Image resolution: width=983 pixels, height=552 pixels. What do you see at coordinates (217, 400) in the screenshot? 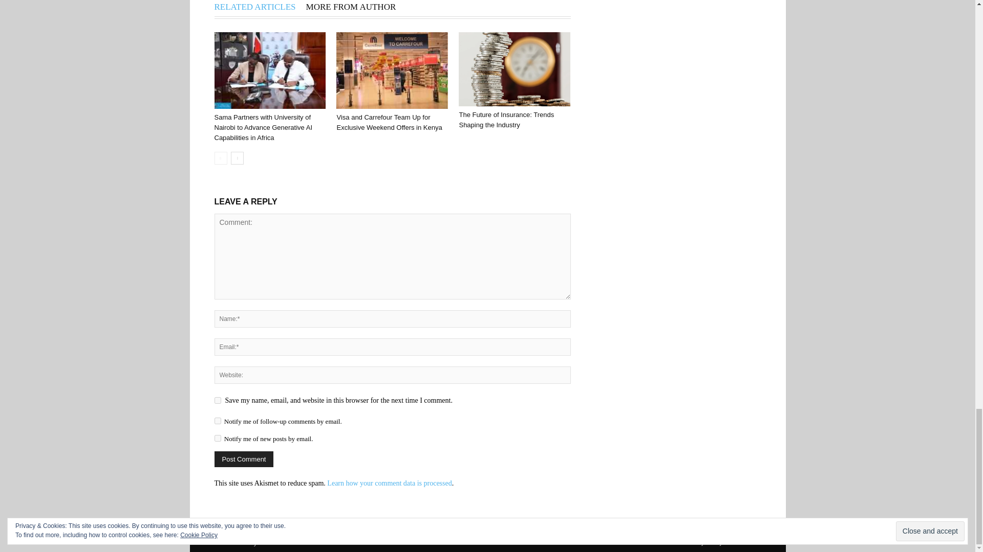
I see `yes` at bounding box center [217, 400].